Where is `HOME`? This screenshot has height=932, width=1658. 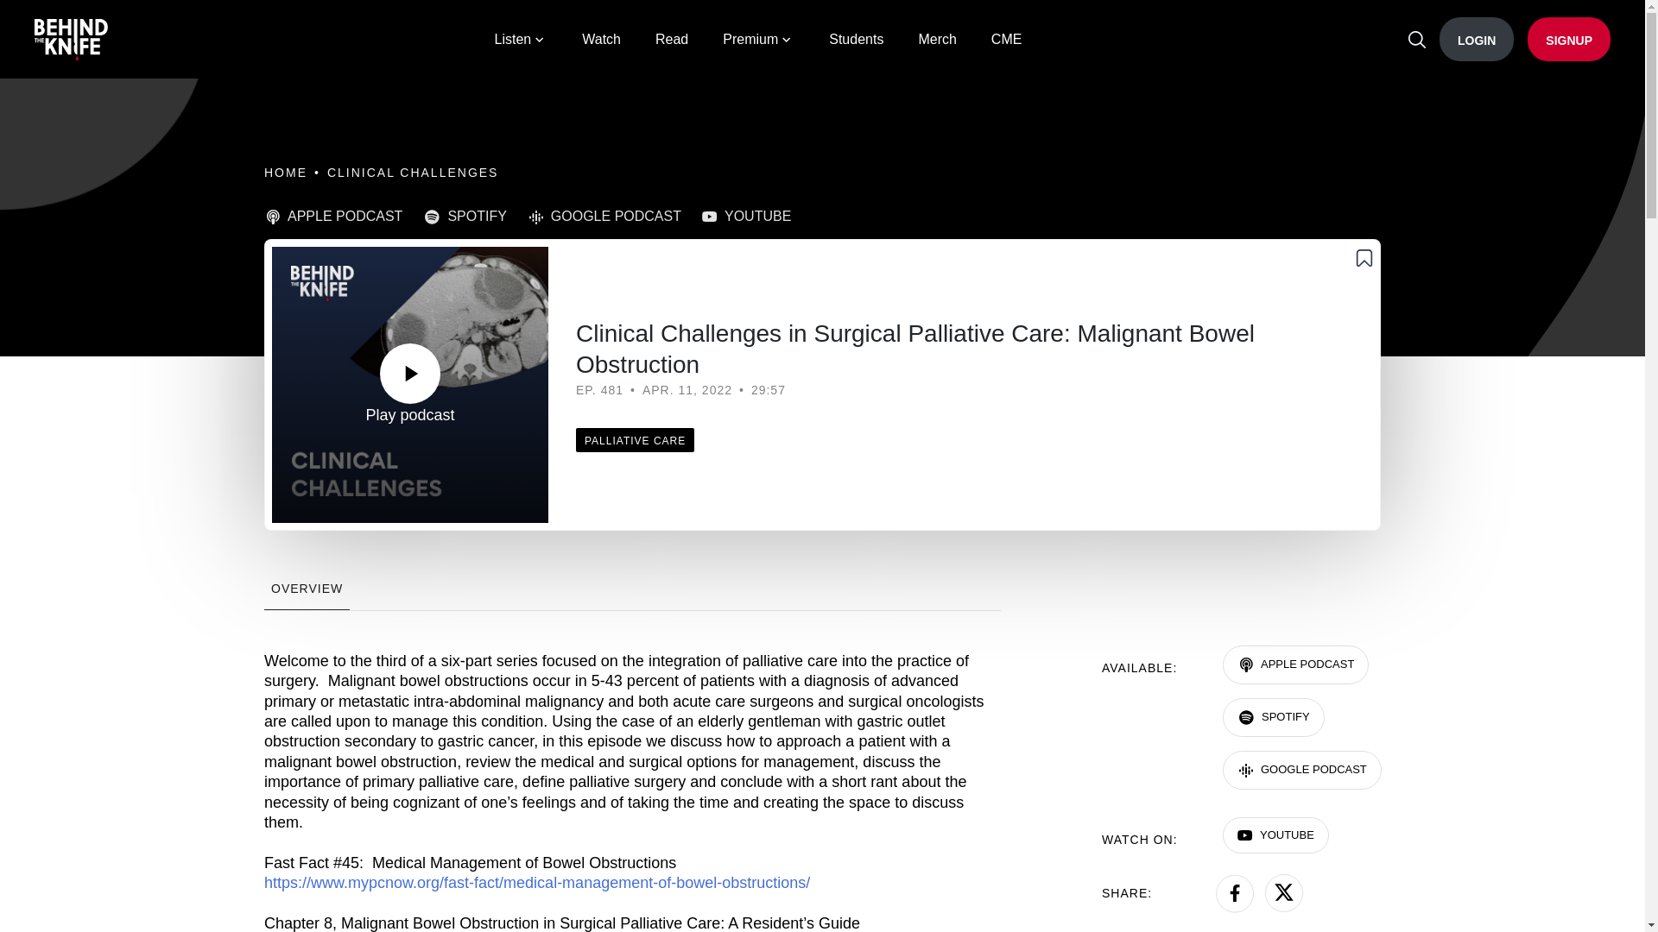 HOME is located at coordinates (285, 173).